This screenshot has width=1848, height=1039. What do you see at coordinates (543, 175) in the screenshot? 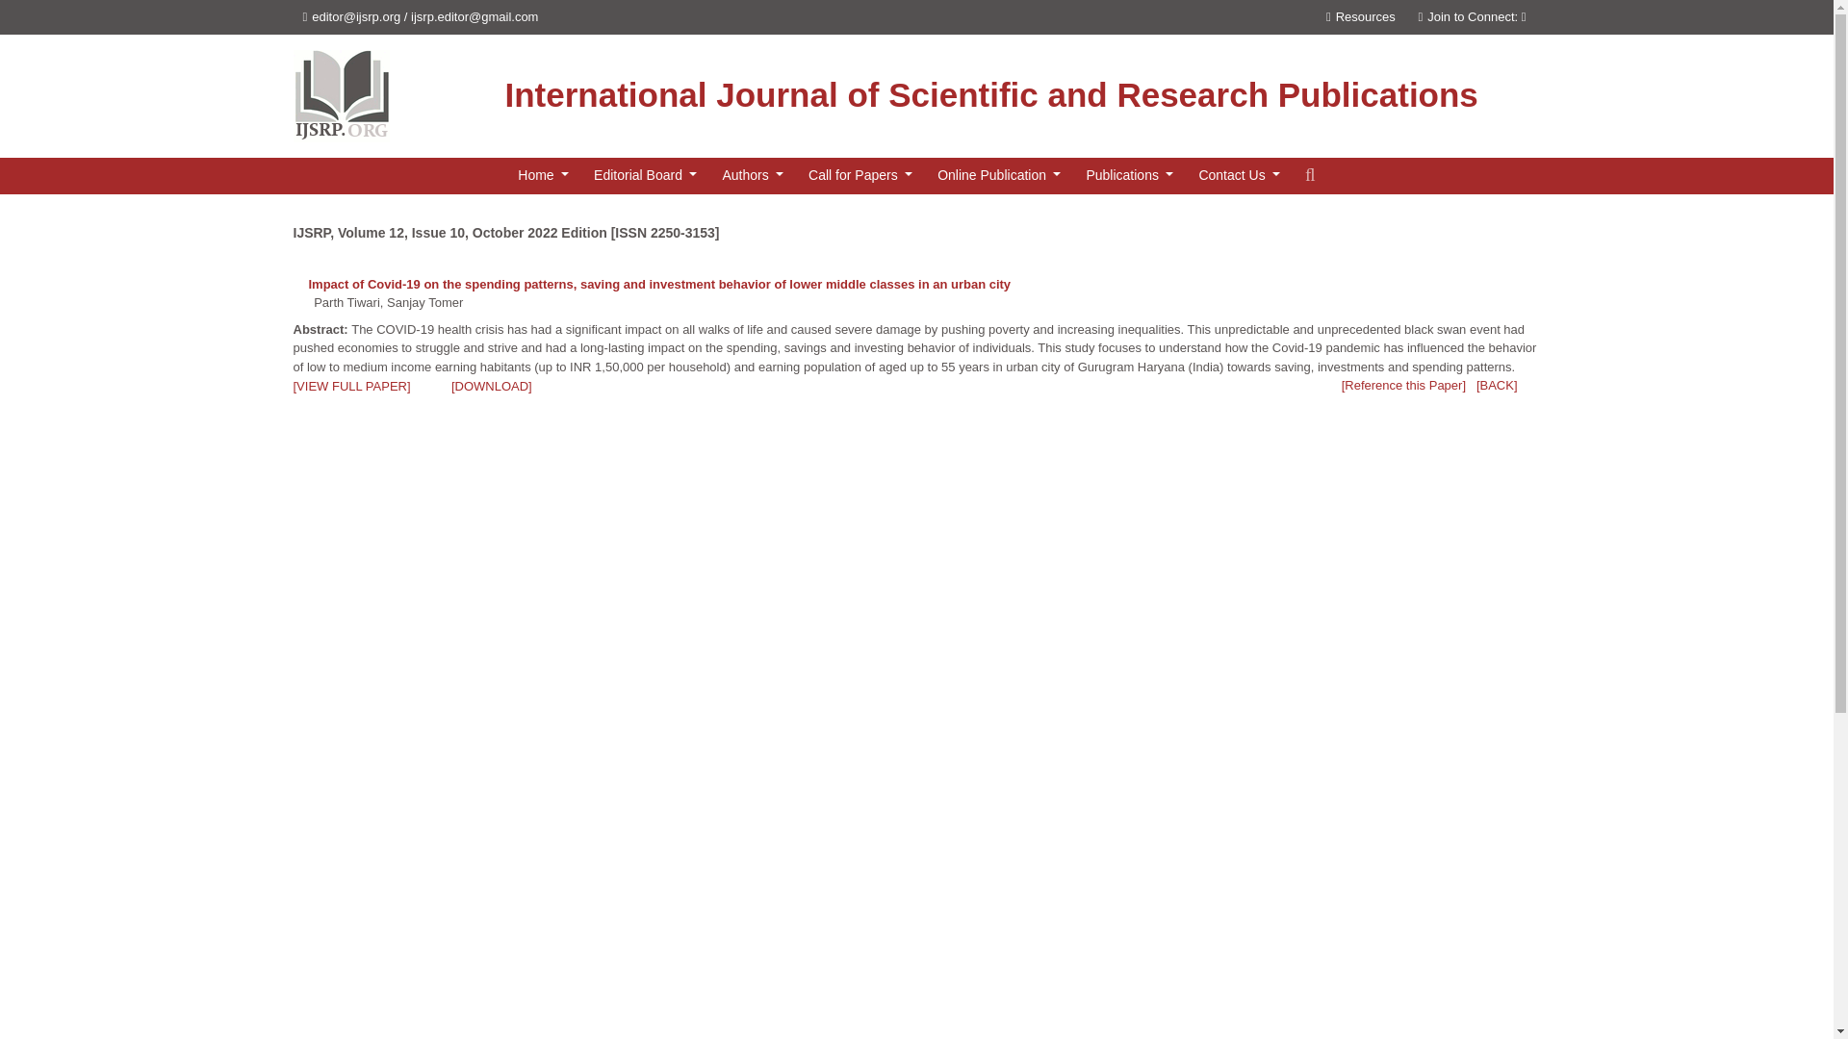
I see `Home` at bounding box center [543, 175].